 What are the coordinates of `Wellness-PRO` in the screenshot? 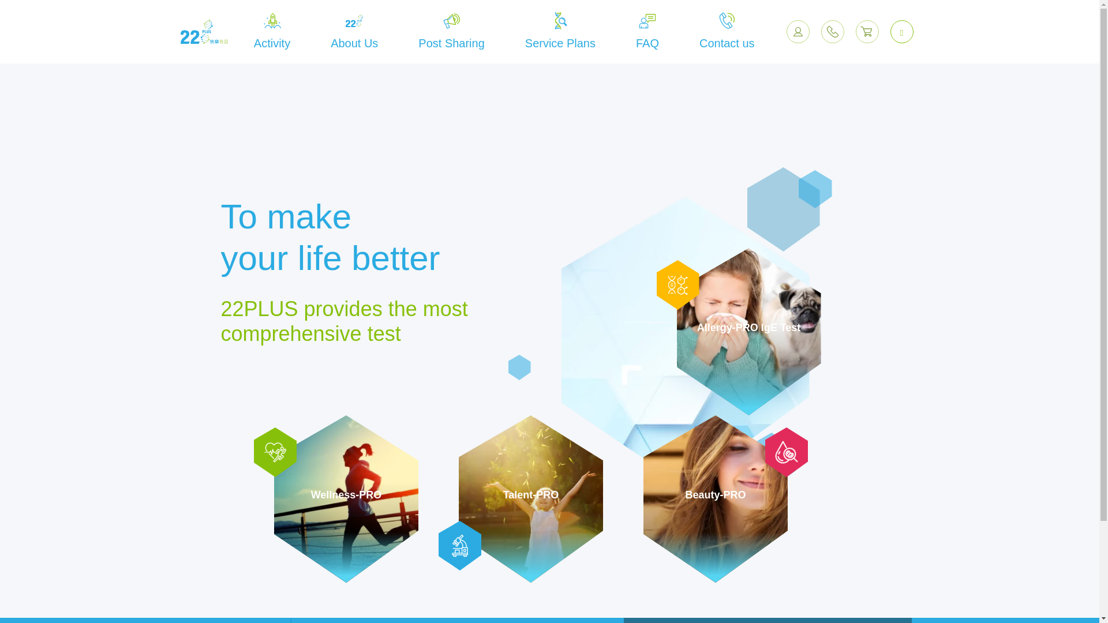 It's located at (346, 499).